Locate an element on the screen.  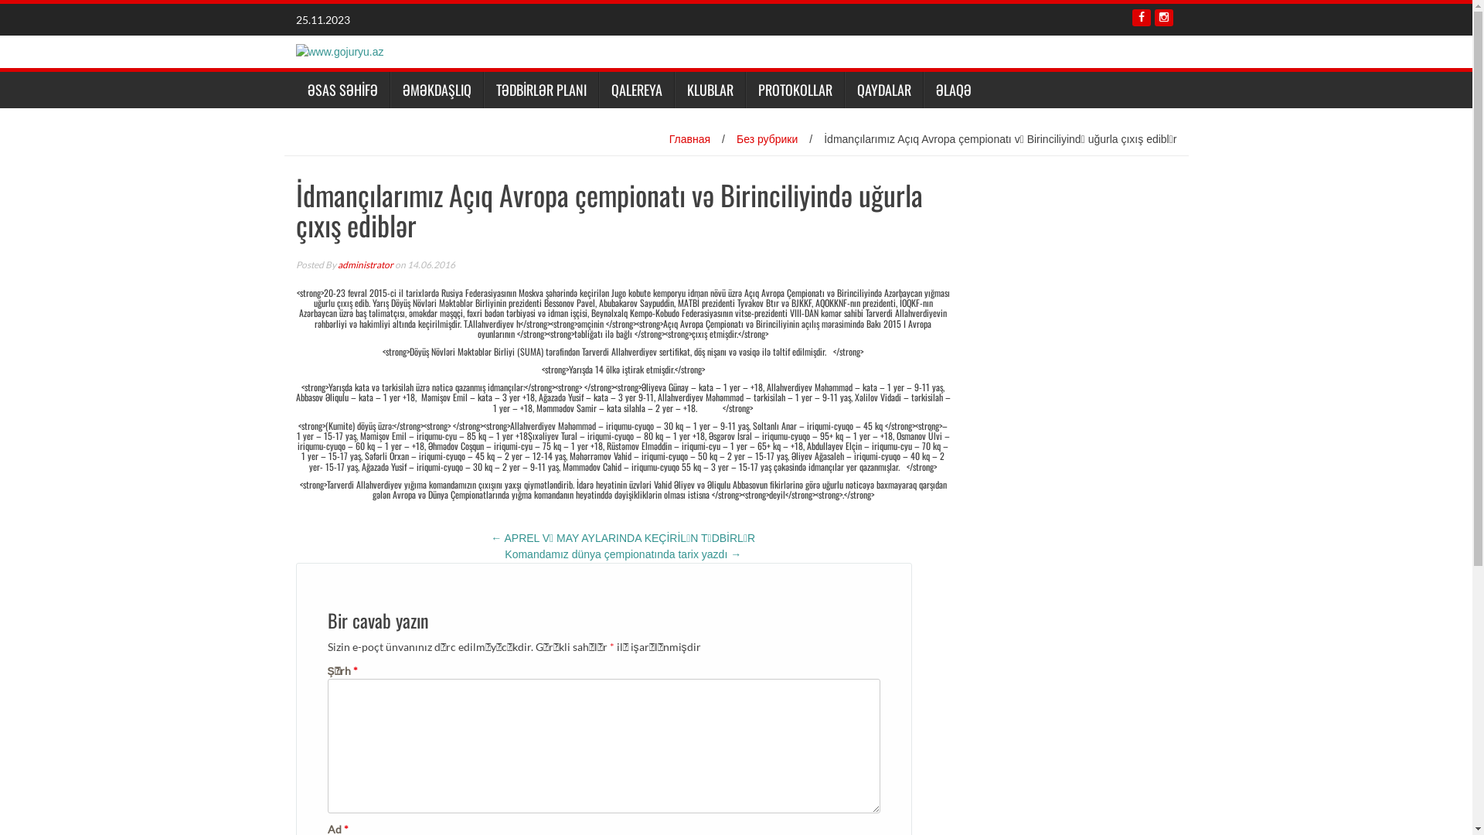
www.gojuryu.az is located at coordinates (339, 51).